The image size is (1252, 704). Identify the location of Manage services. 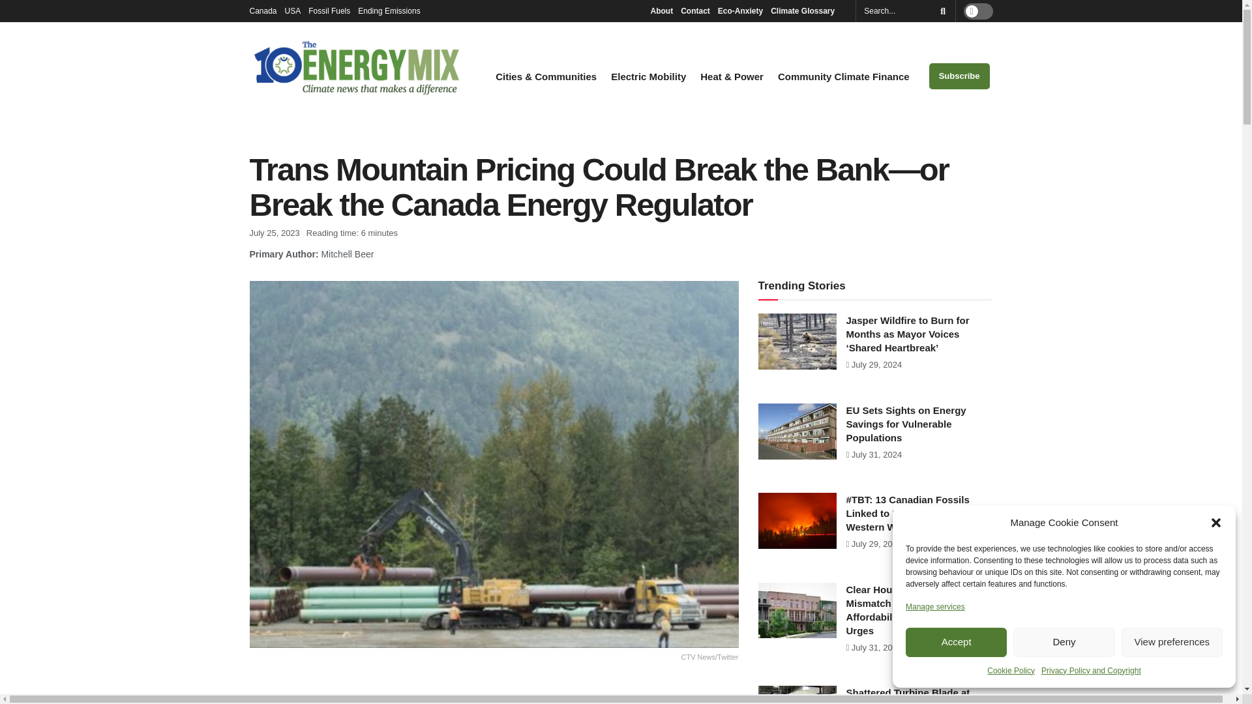
(935, 606).